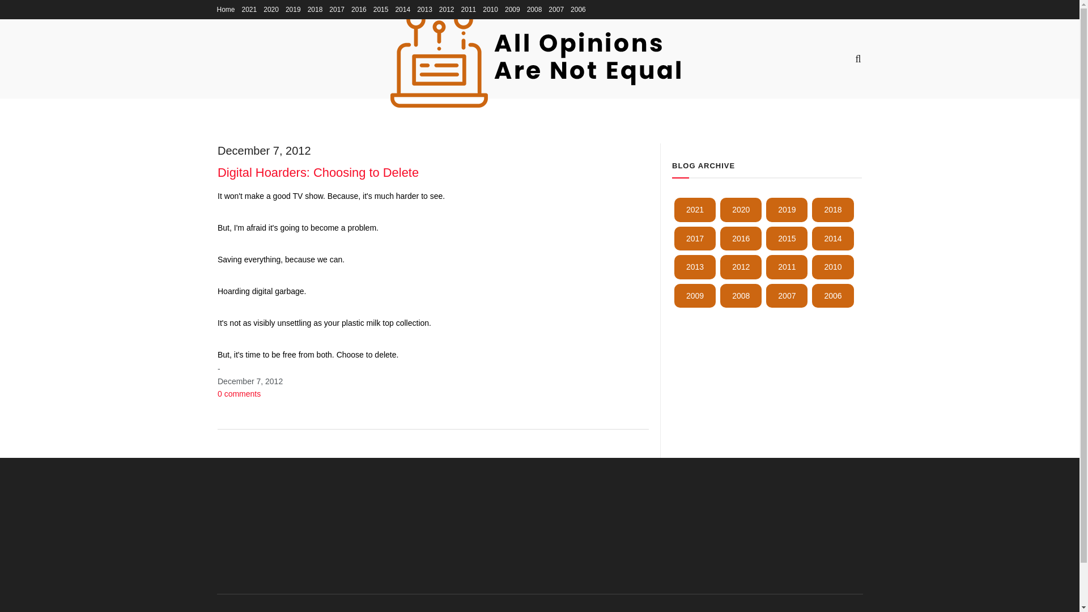 This screenshot has width=1088, height=612. Describe the element at coordinates (695, 267) in the screenshot. I see `2013` at that location.